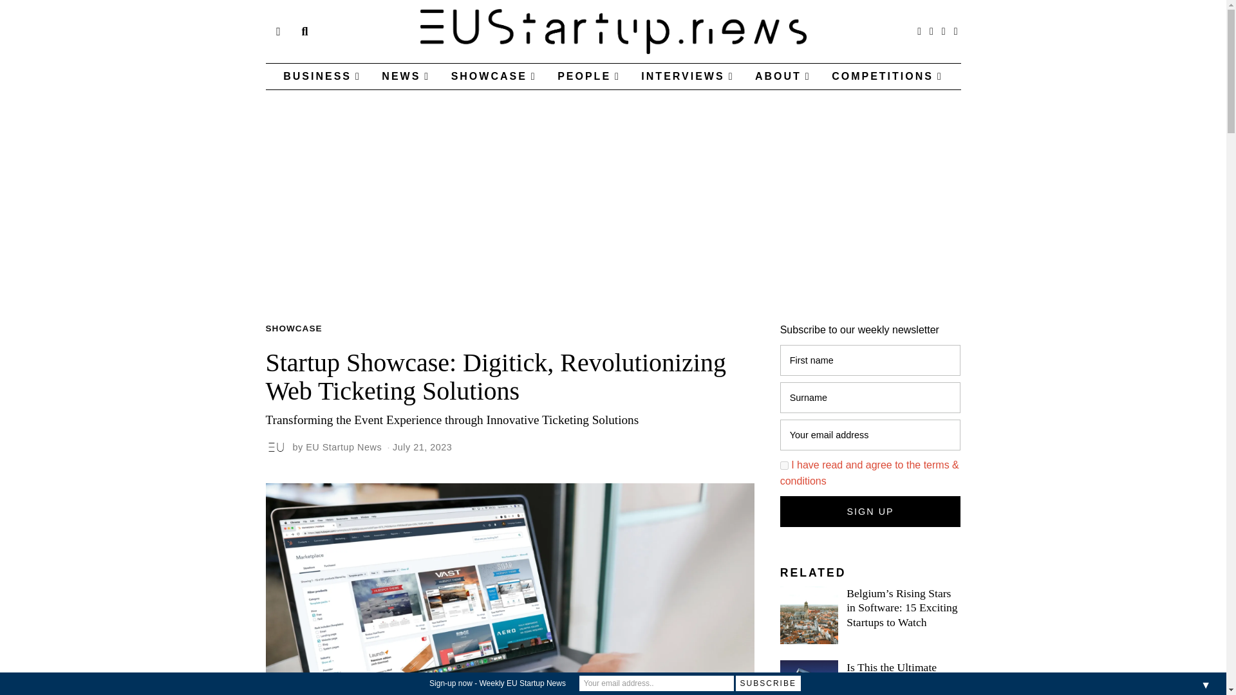 Image resolution: width=1236 pixels, height=695 pixels. Describe the element at coordinates (406, 77) in the screenshot. I see `NEWS` at that location.